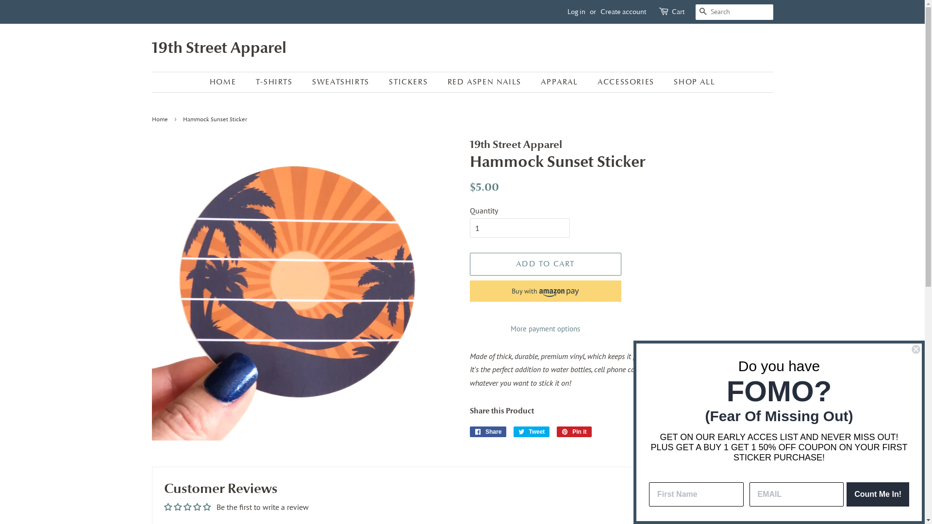 This screenshot has width=932, height=524. Describe the element at coordinates (228, 82) in the screenshot. I see `HOME` at that location.